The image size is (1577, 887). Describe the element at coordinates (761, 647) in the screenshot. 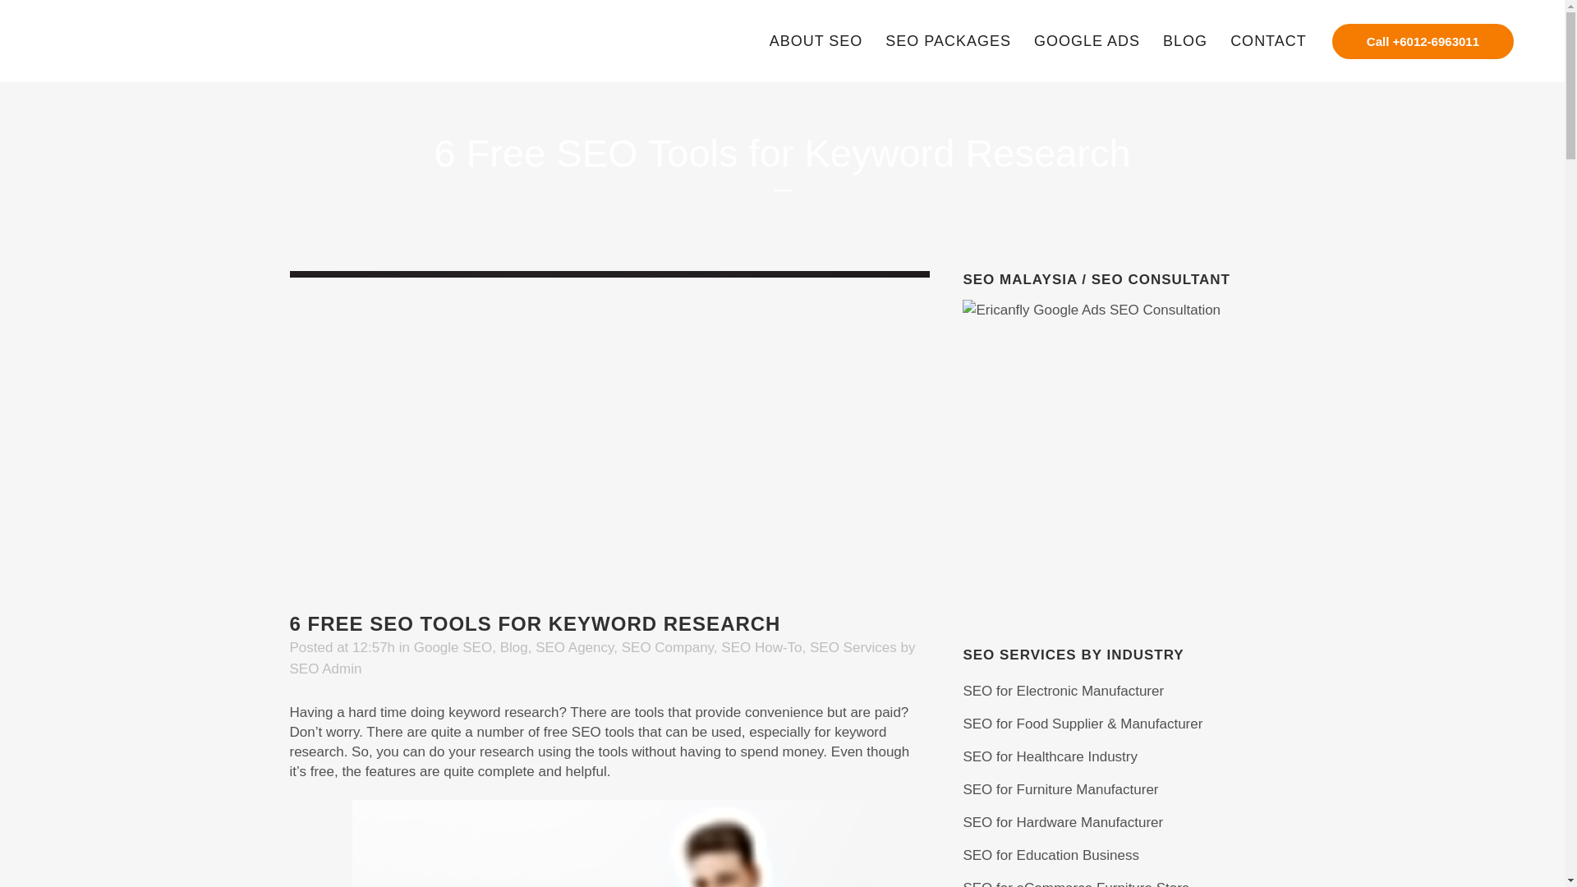

I see `SEO How-To` at that location.